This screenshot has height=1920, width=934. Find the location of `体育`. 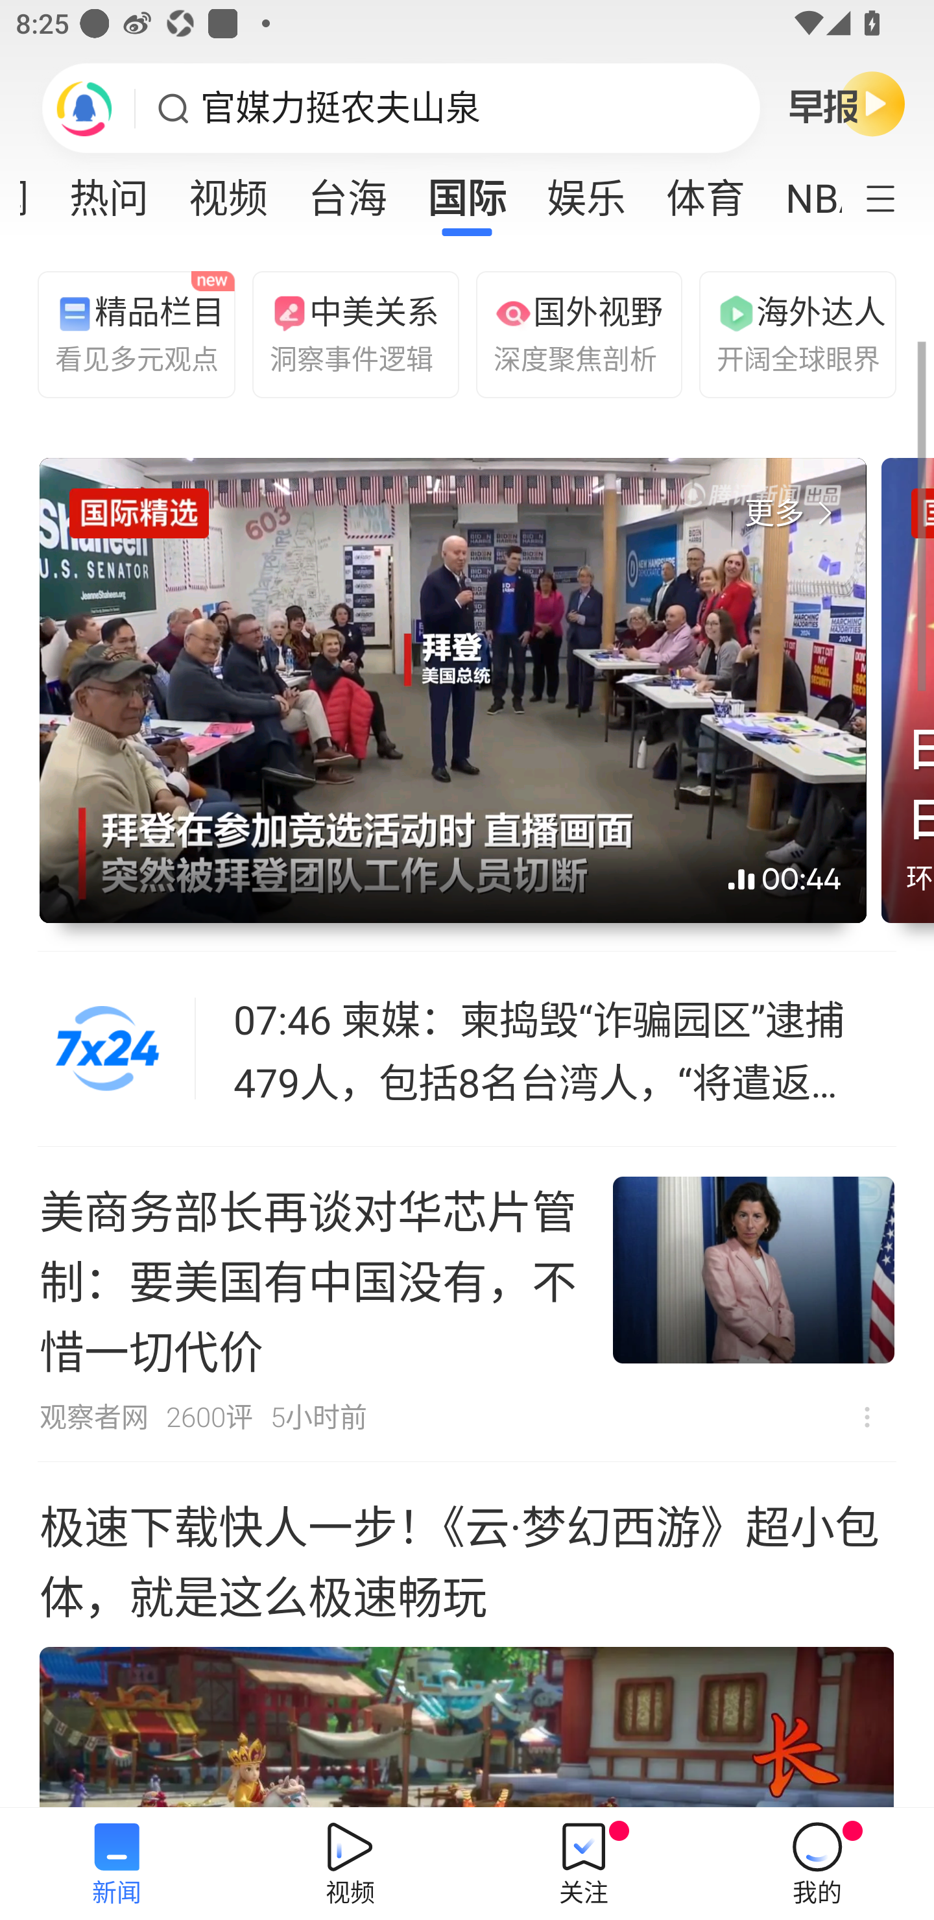

体育 is located at coordinates (706, 191).